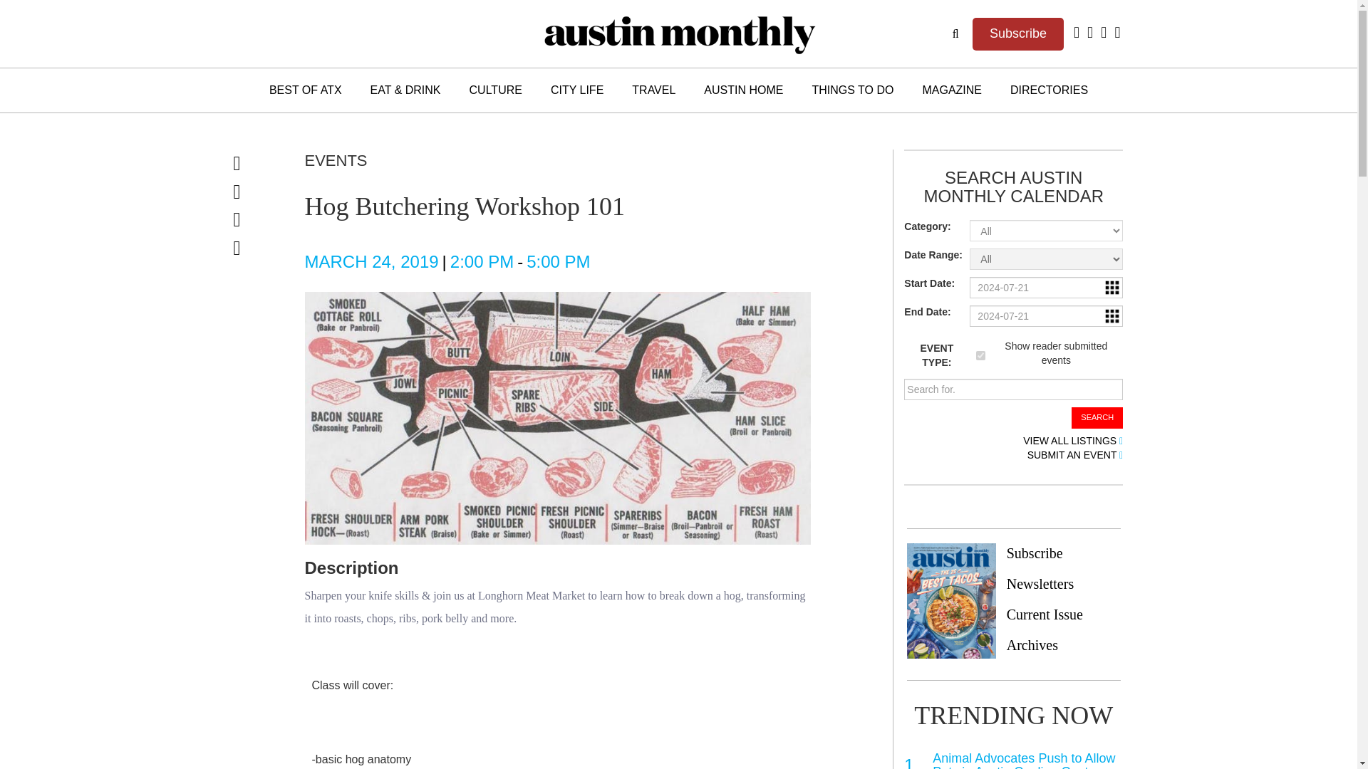  What do you see at coordinates (1097, 417) in the screenshot?
I see `SEARCH` at bounding box center [1097, 417].